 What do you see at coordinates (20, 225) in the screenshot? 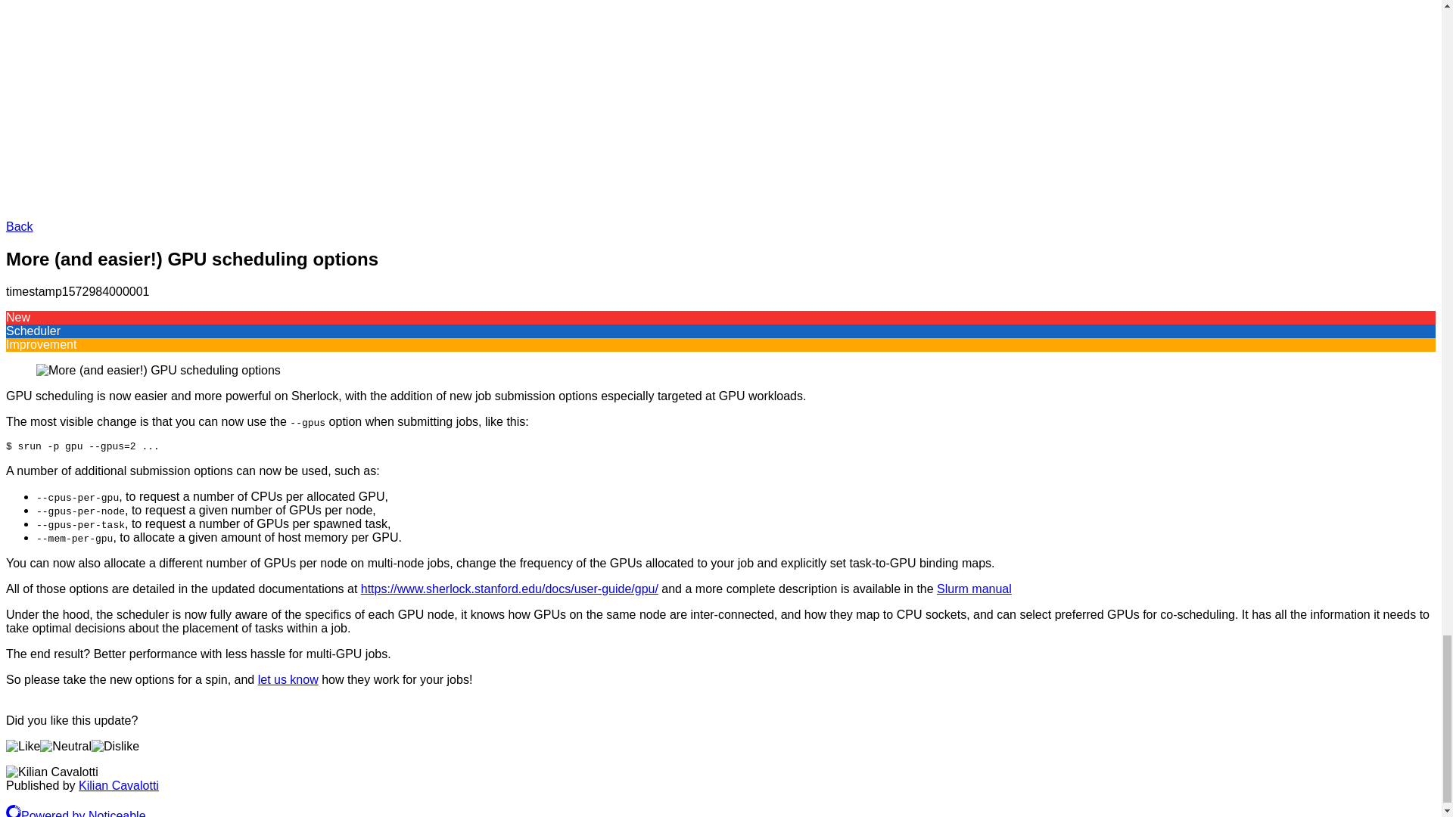
I see `Back` at bounding box center [20, 225].